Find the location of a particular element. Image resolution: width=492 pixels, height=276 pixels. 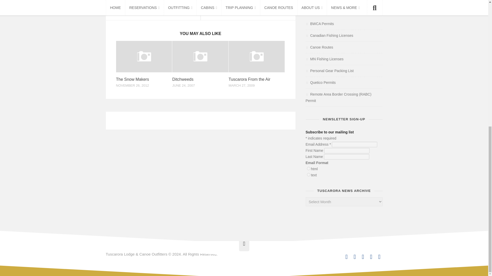

Suggested Canoe Routes is located at coordinates (319, 47).